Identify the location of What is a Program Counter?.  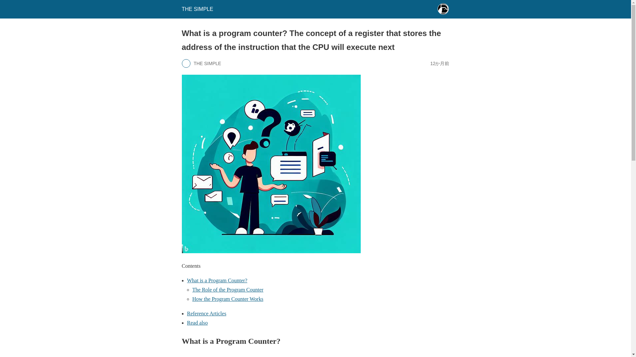
(217, 280).